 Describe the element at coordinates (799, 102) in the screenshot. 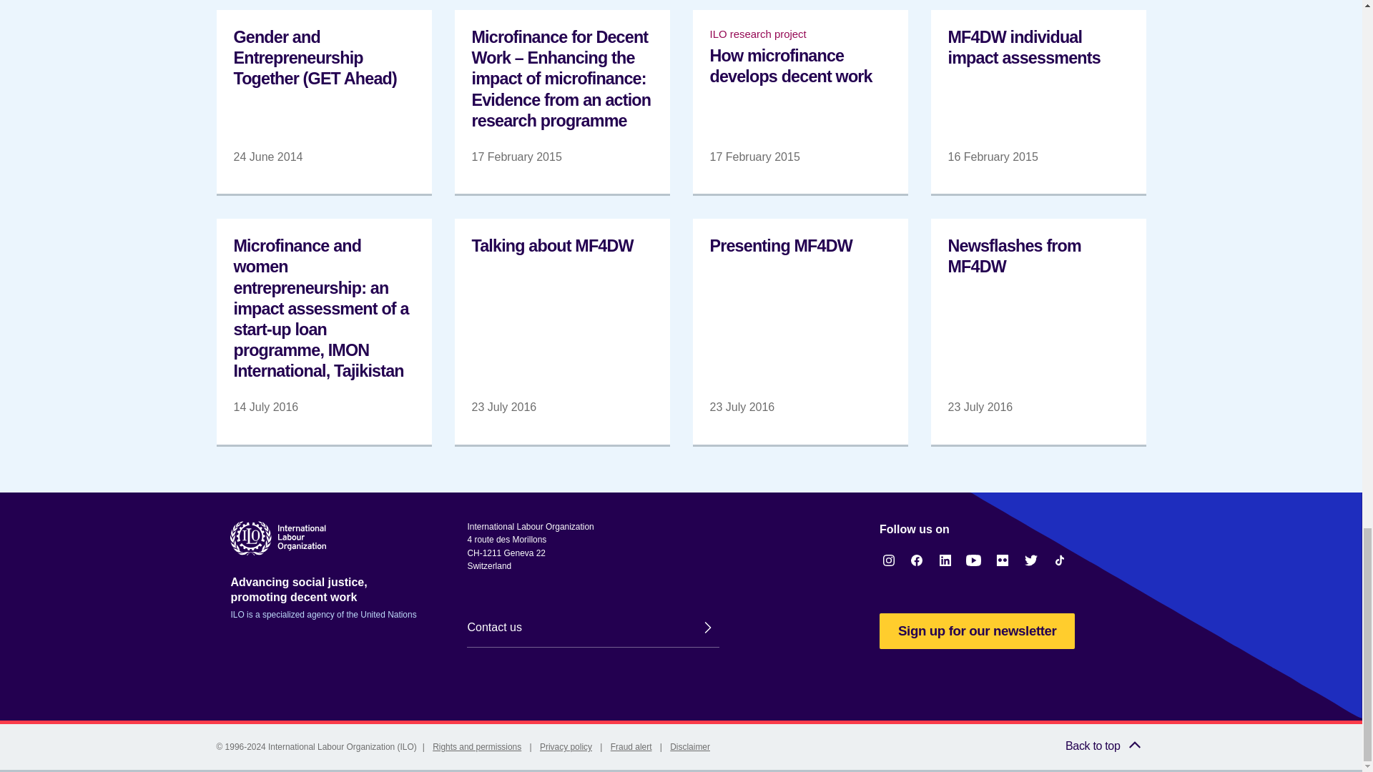

I see `How microfinance develops decent work` at that location.